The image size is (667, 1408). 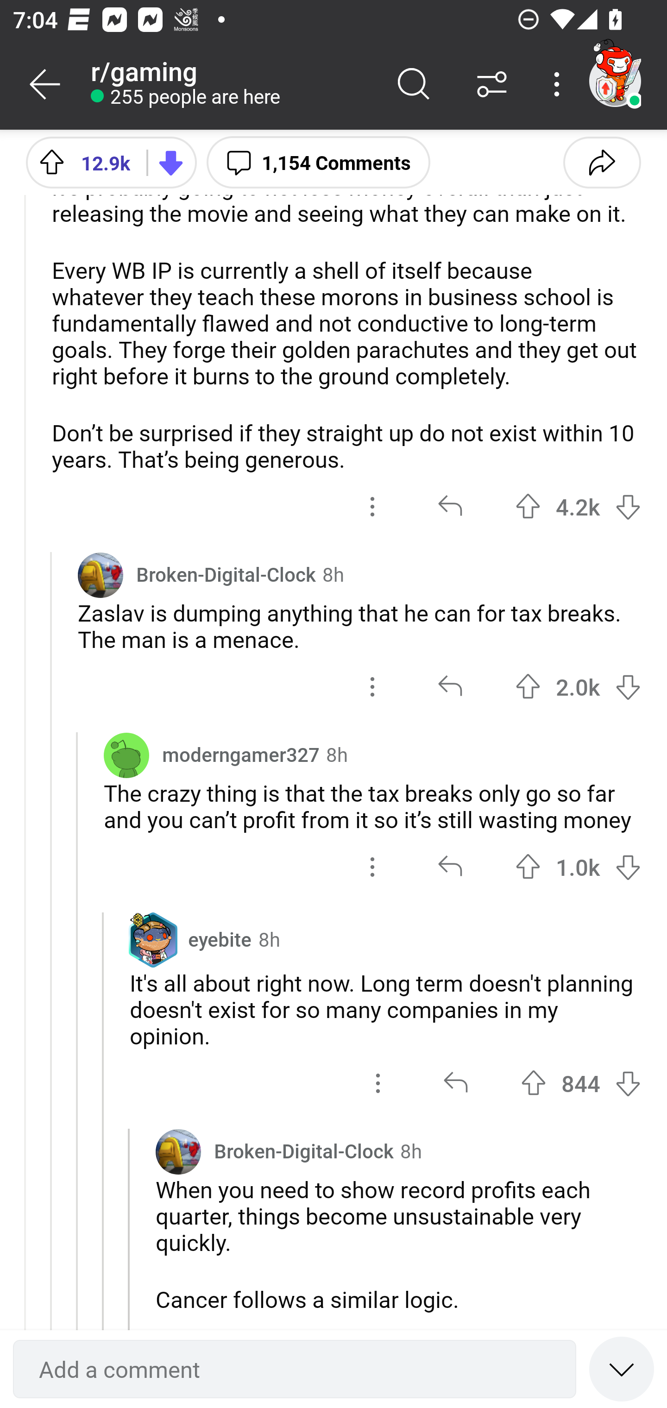 What do you see at coordinates (45, 84) in the screenshot?
I see `Back` at bounding box center [45, 84].